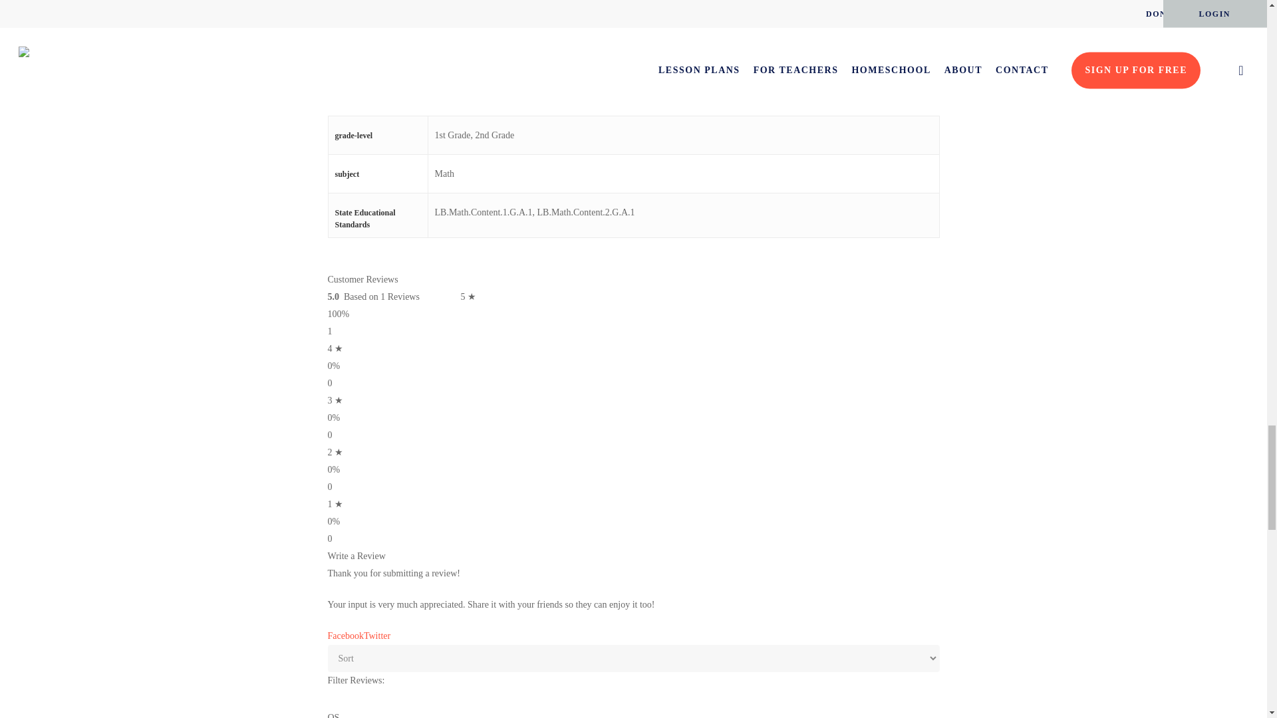 This screenshot has height=718, width=1277. I want to click on Facebook, so click(345, 636).